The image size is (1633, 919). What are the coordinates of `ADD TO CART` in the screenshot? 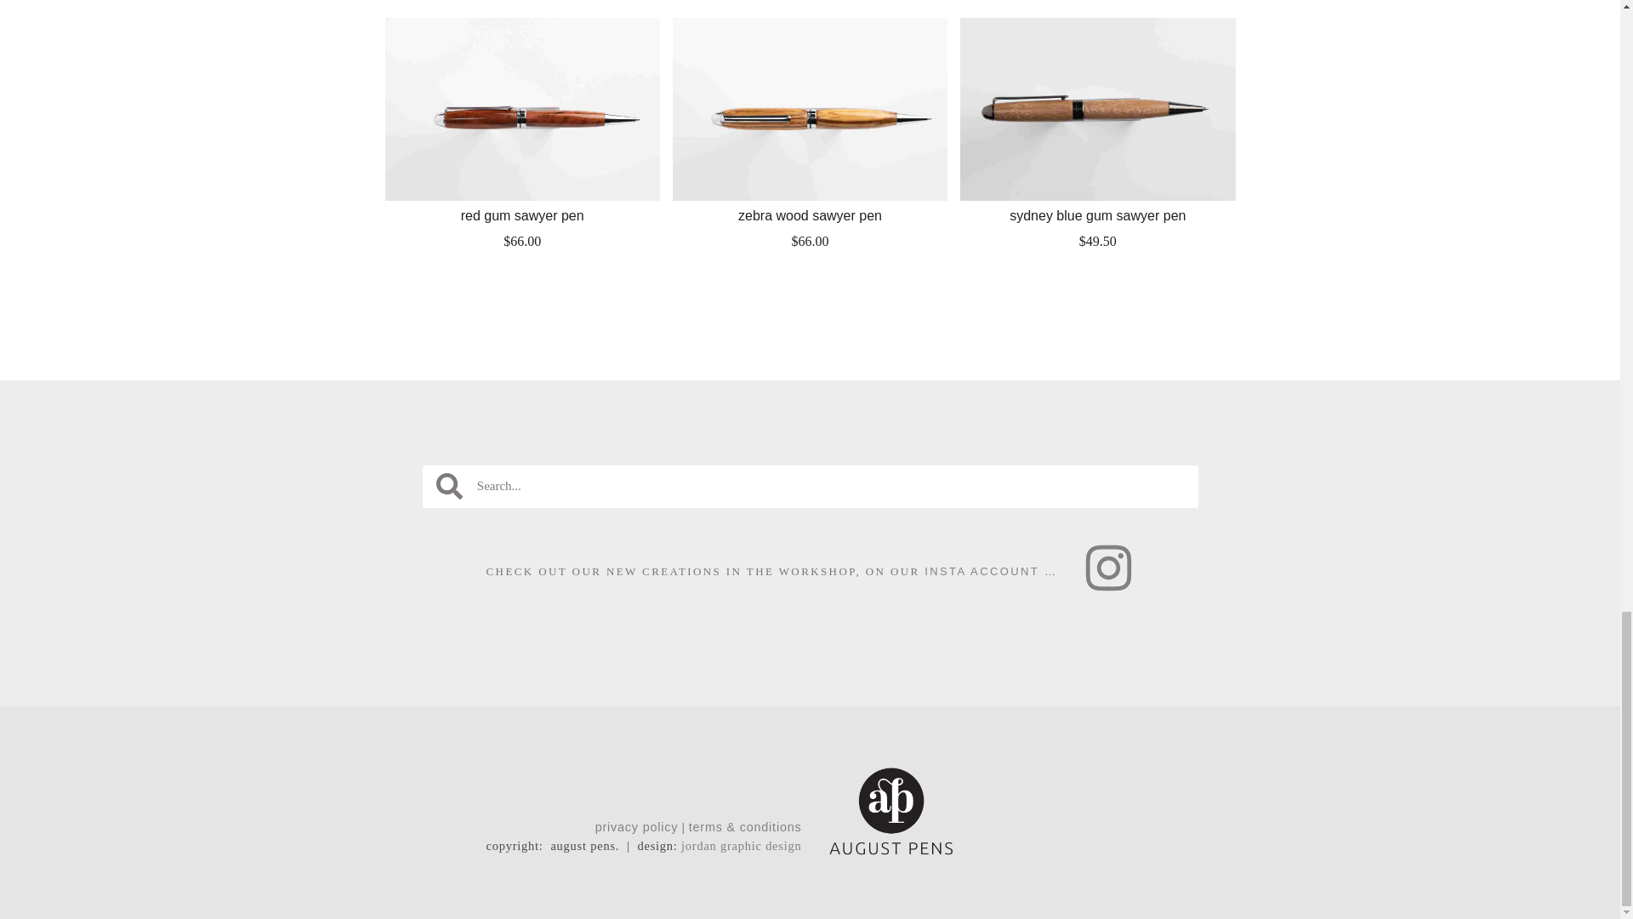 It's located at (522, 277).